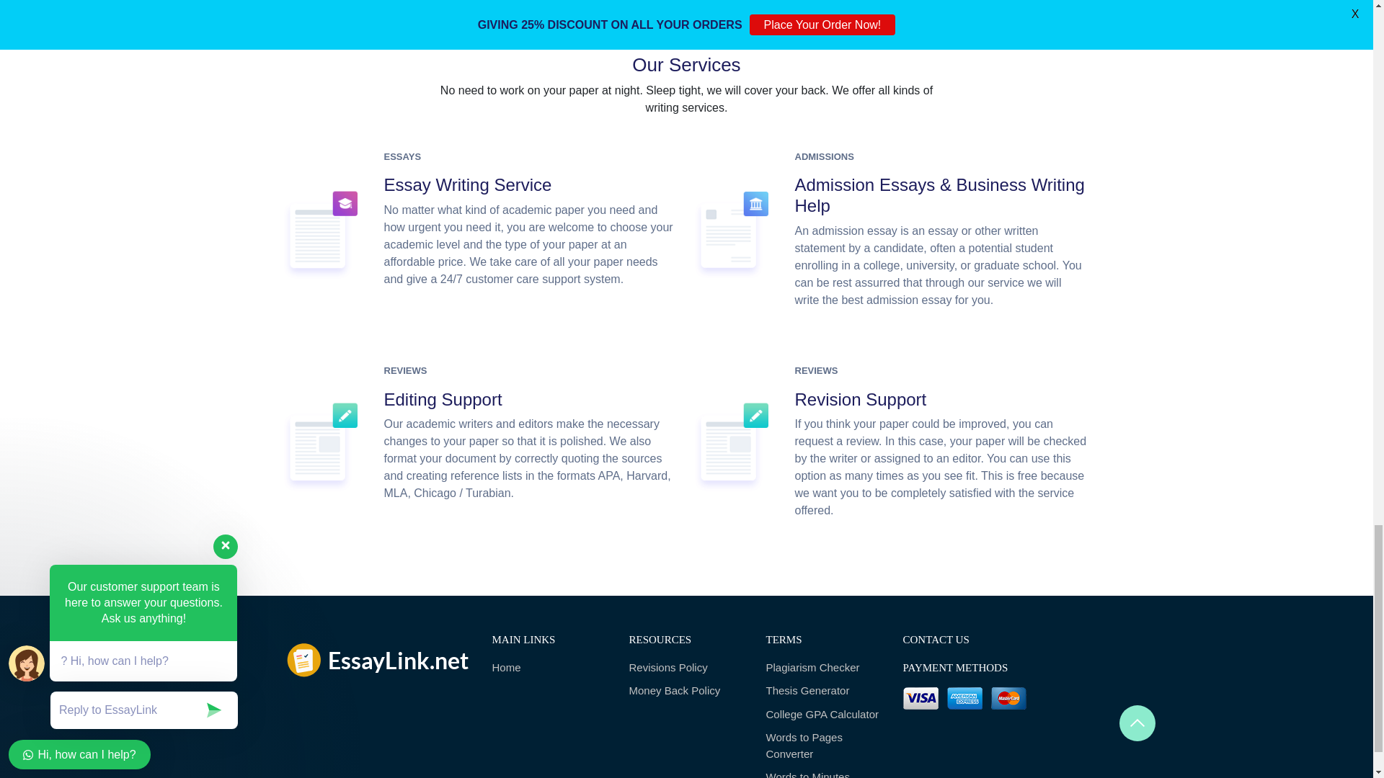  Describe the element at coordinates (822, 746) in the screenshot. I see `Words to Pages Converter` at that location.